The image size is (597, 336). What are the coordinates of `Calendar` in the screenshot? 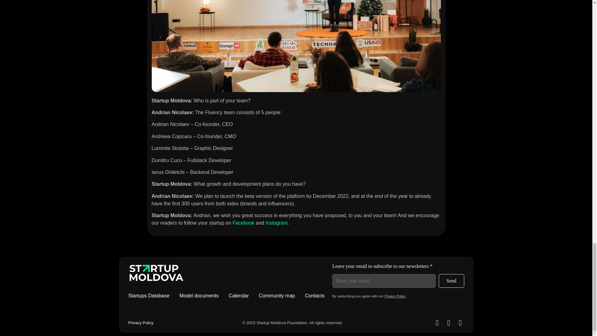 It's located at (239, 296).